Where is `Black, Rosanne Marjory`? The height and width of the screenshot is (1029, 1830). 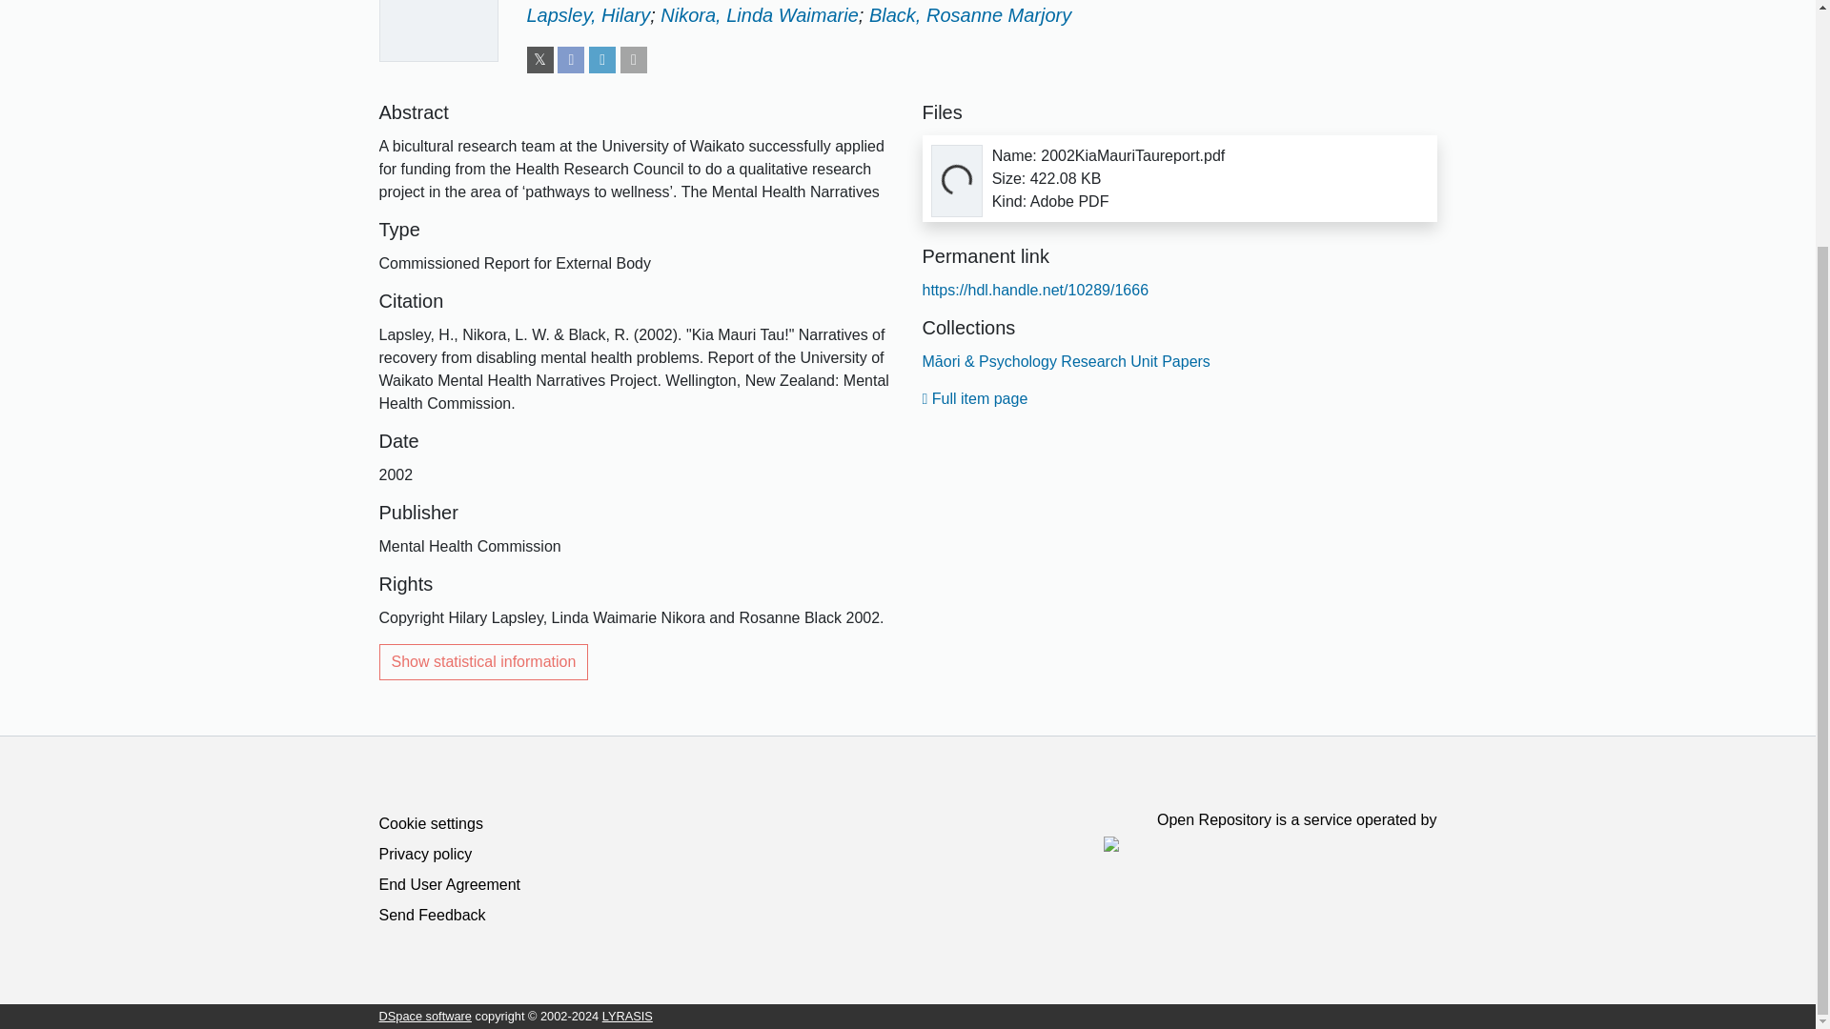 Black, Rosanne Marjory is located at coordinates (970, 15).